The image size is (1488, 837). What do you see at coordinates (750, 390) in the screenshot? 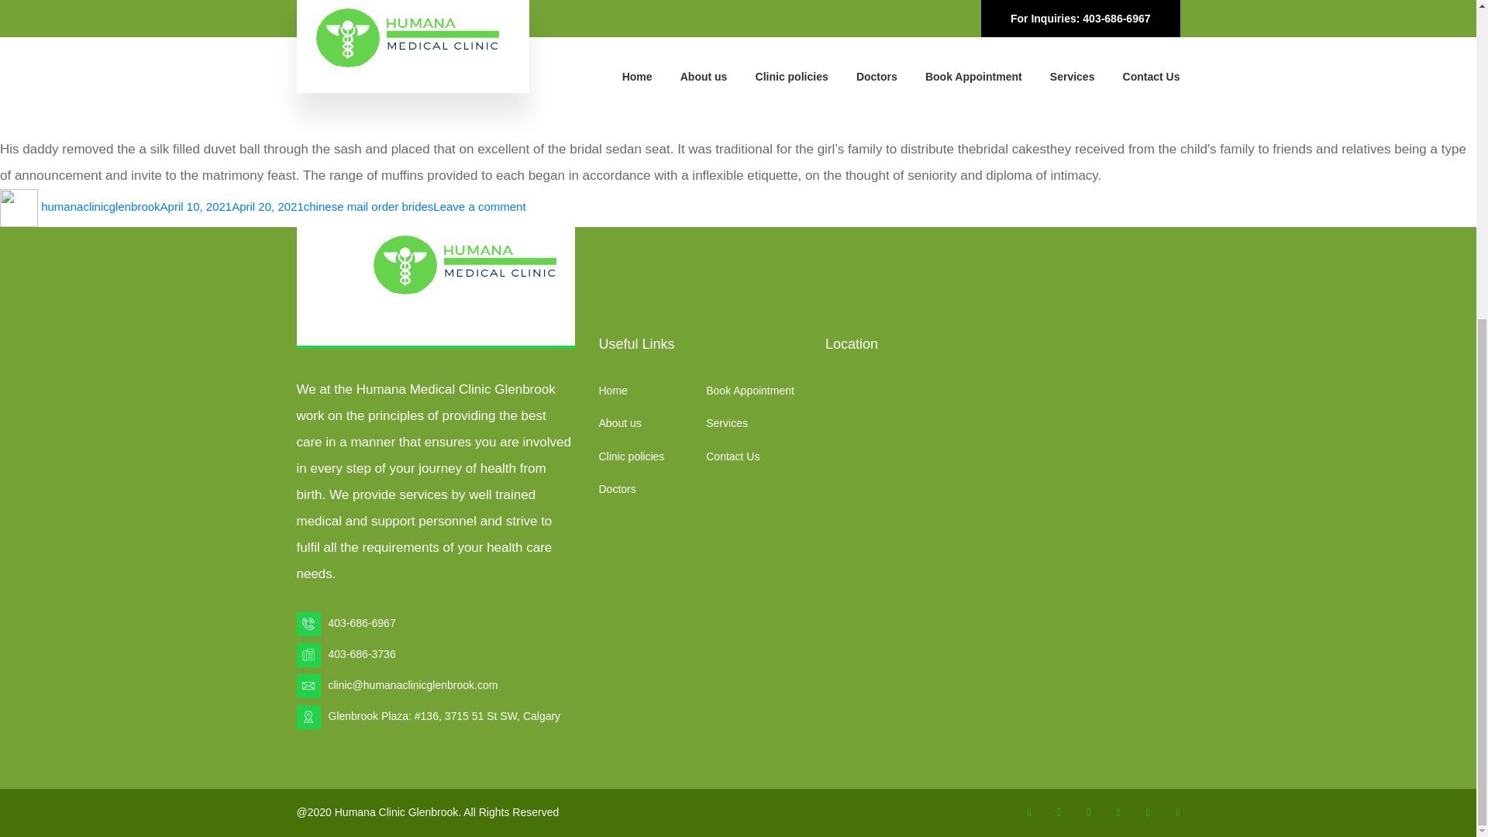
I see `Book Appointment` at bounding box center [750, 390].